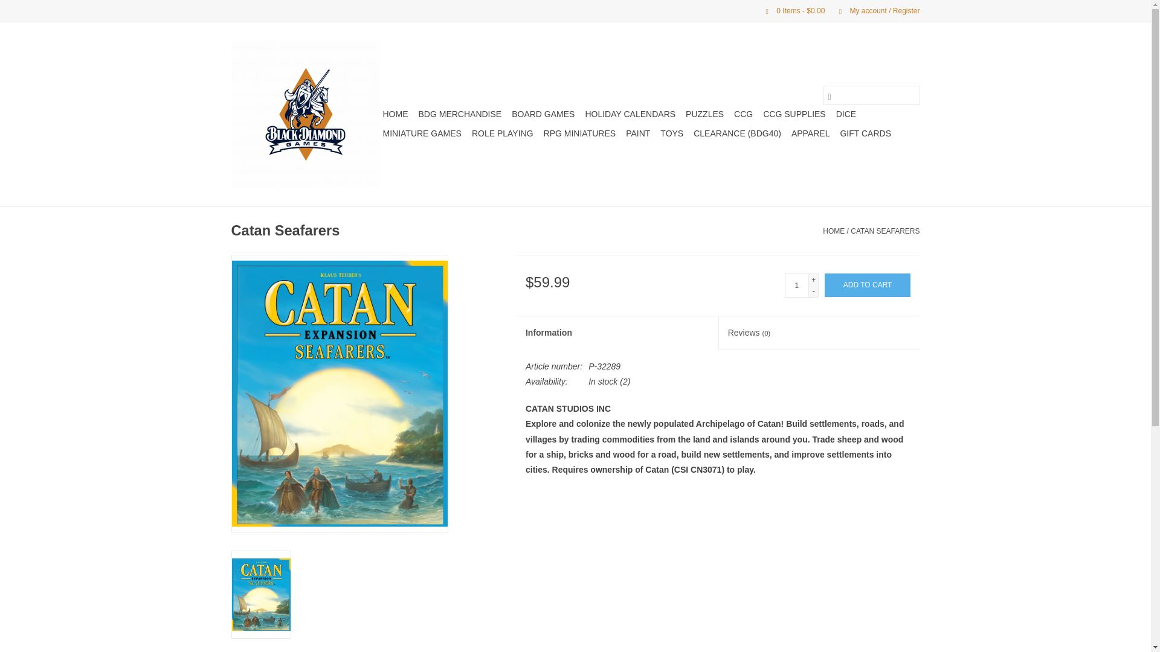 This screenshot has height=652, width=1160. What do you see at coordinates (459, 113) in the screenshot?
I see `BDG Merchandise` at bounding box center [459, 113].